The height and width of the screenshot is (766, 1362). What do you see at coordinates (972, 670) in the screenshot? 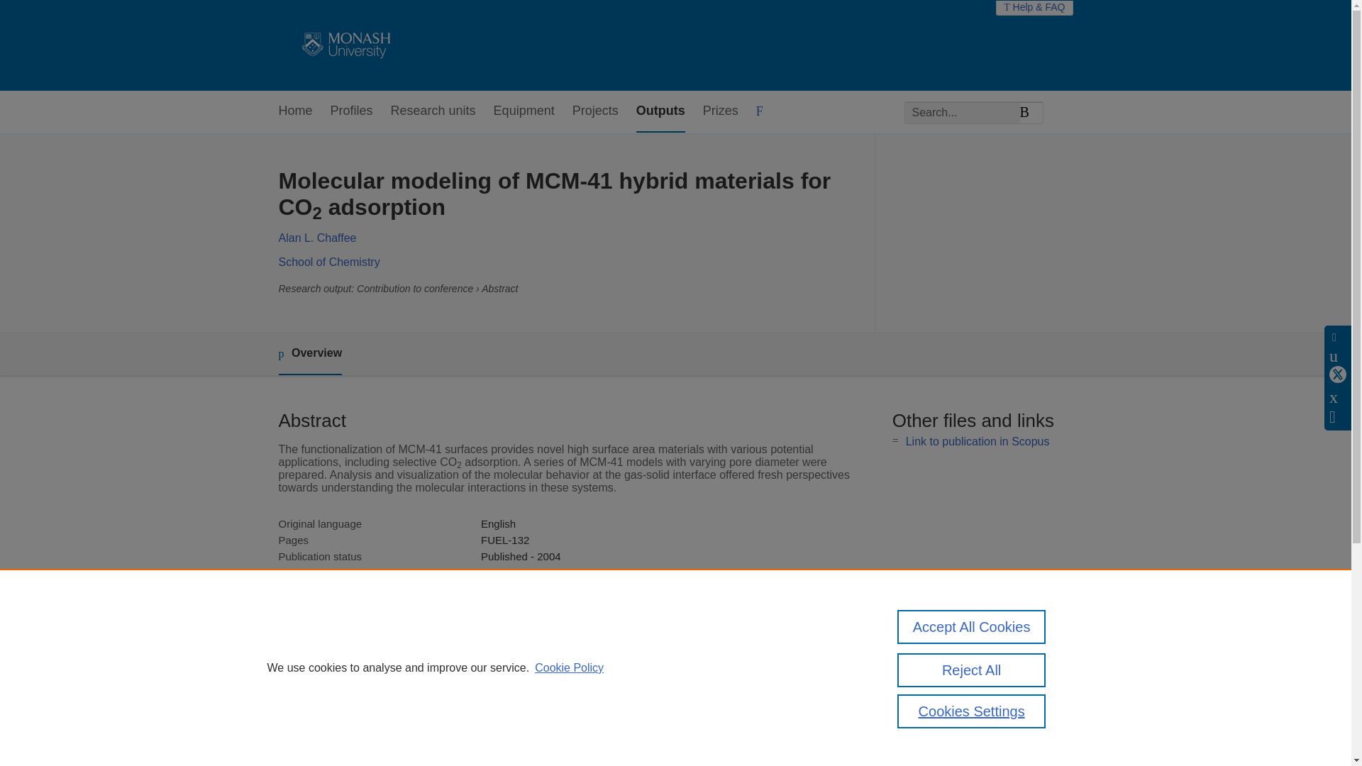
I see `Reject All` at bounding box center [972, 670].